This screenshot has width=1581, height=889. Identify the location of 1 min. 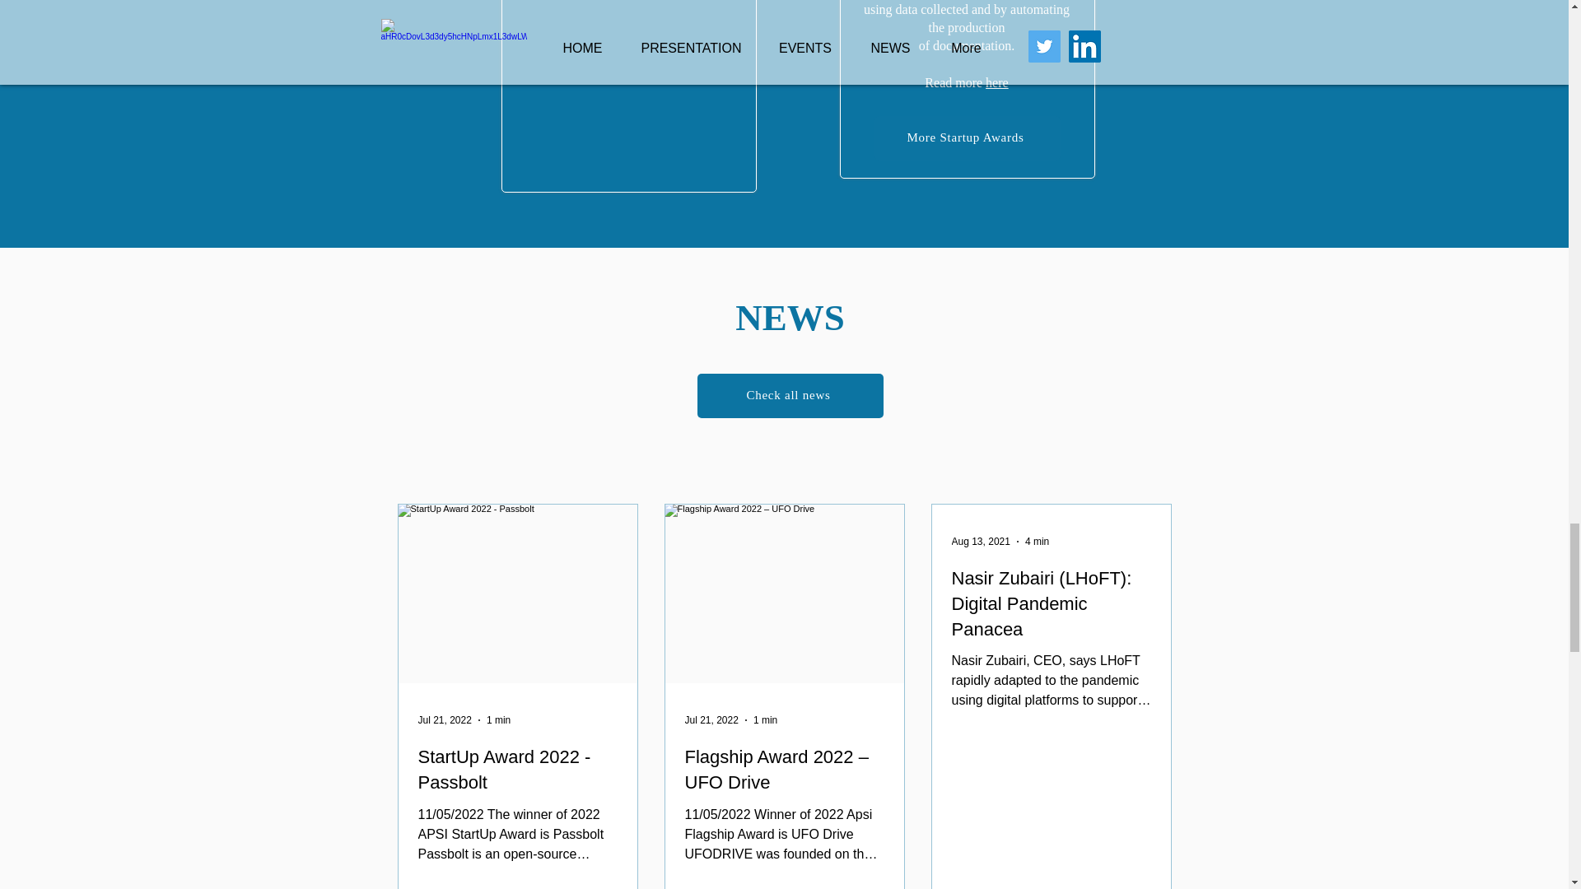
(499, 720).